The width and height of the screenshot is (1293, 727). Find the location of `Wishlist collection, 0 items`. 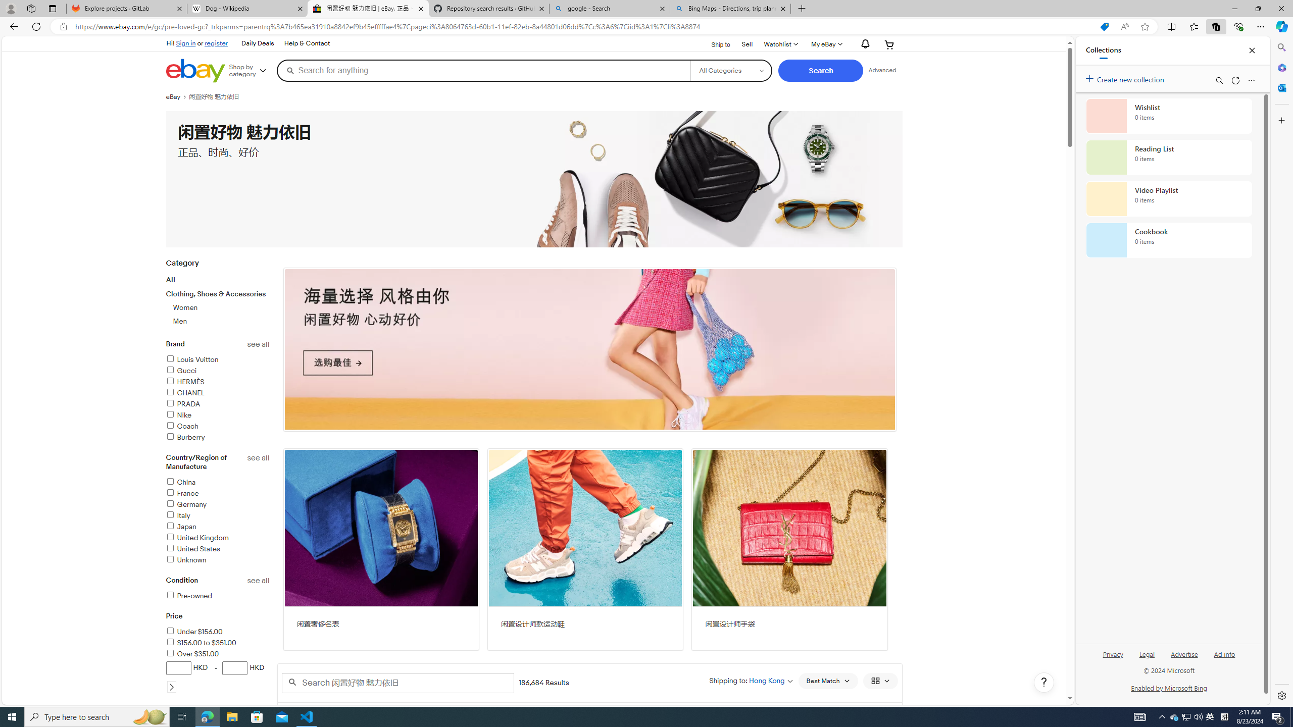

Wishlist collection, 0 items is located at coordinates (1169, 116).